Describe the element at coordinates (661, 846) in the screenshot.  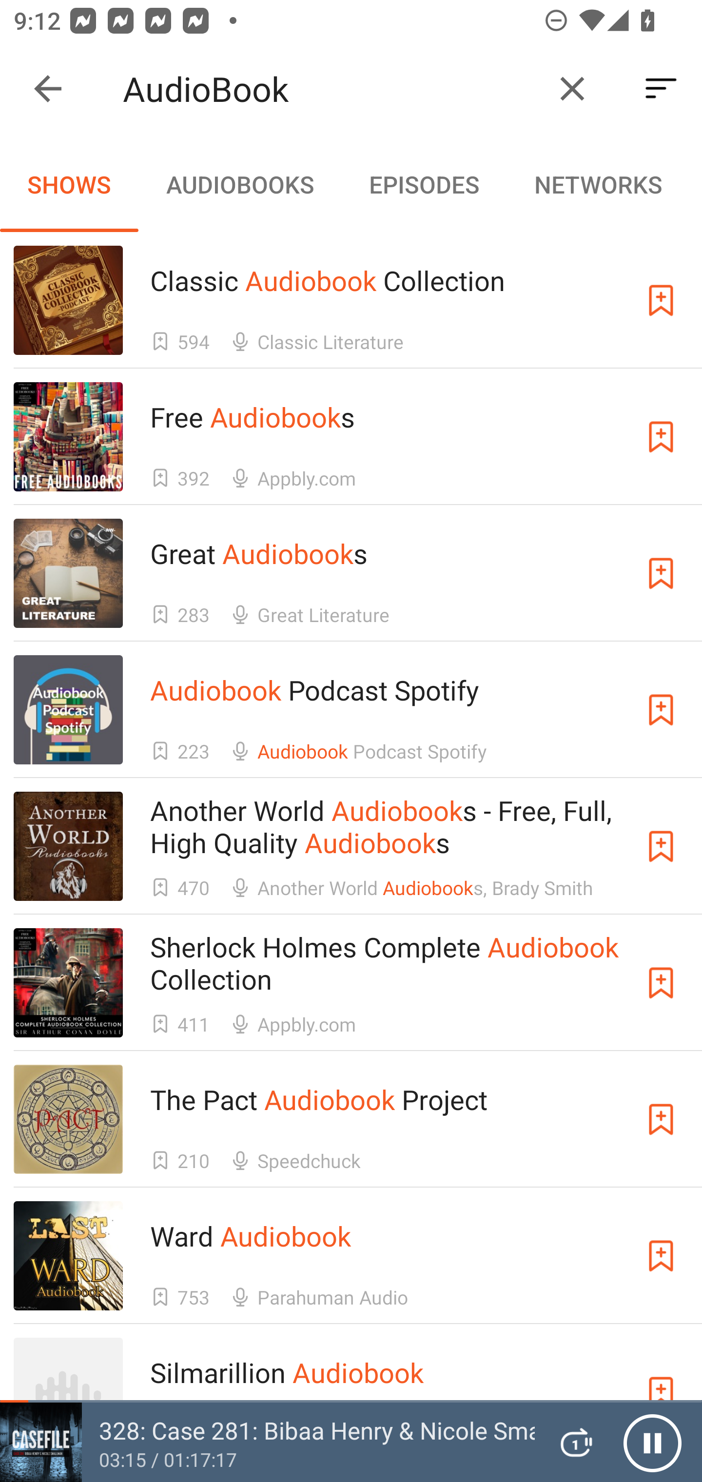
I see `Subscribe` at that location.